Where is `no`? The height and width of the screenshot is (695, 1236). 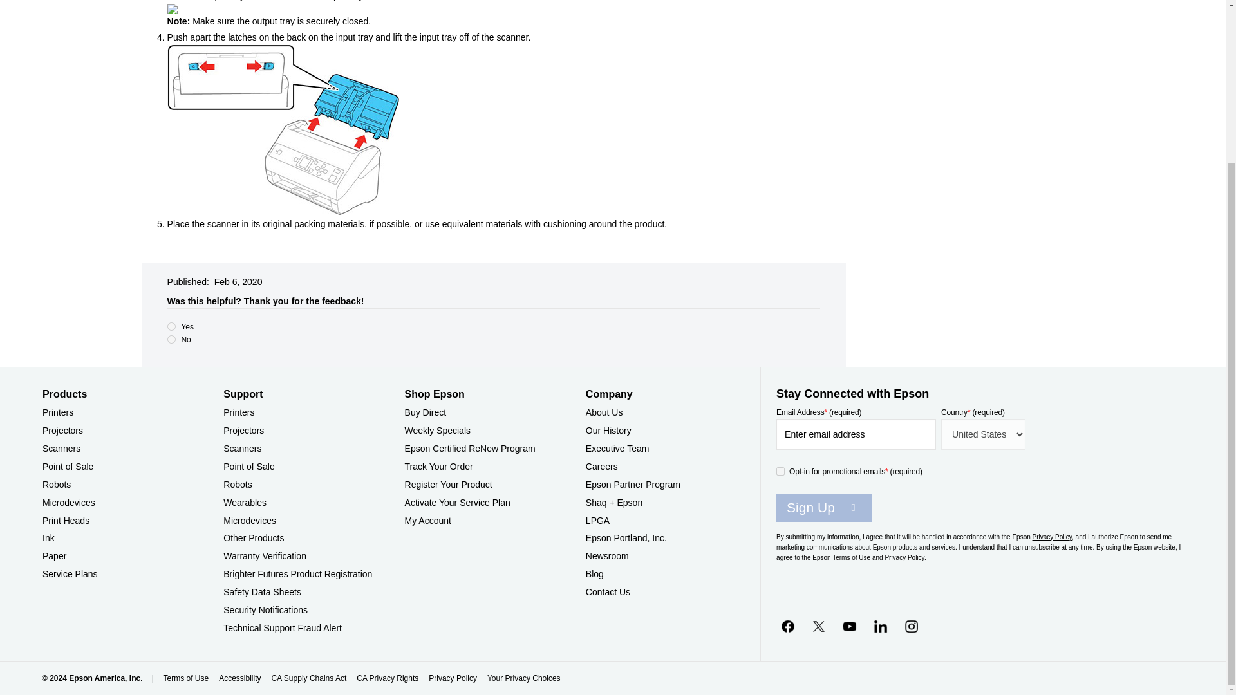 no is located at coordinates (171, 338).